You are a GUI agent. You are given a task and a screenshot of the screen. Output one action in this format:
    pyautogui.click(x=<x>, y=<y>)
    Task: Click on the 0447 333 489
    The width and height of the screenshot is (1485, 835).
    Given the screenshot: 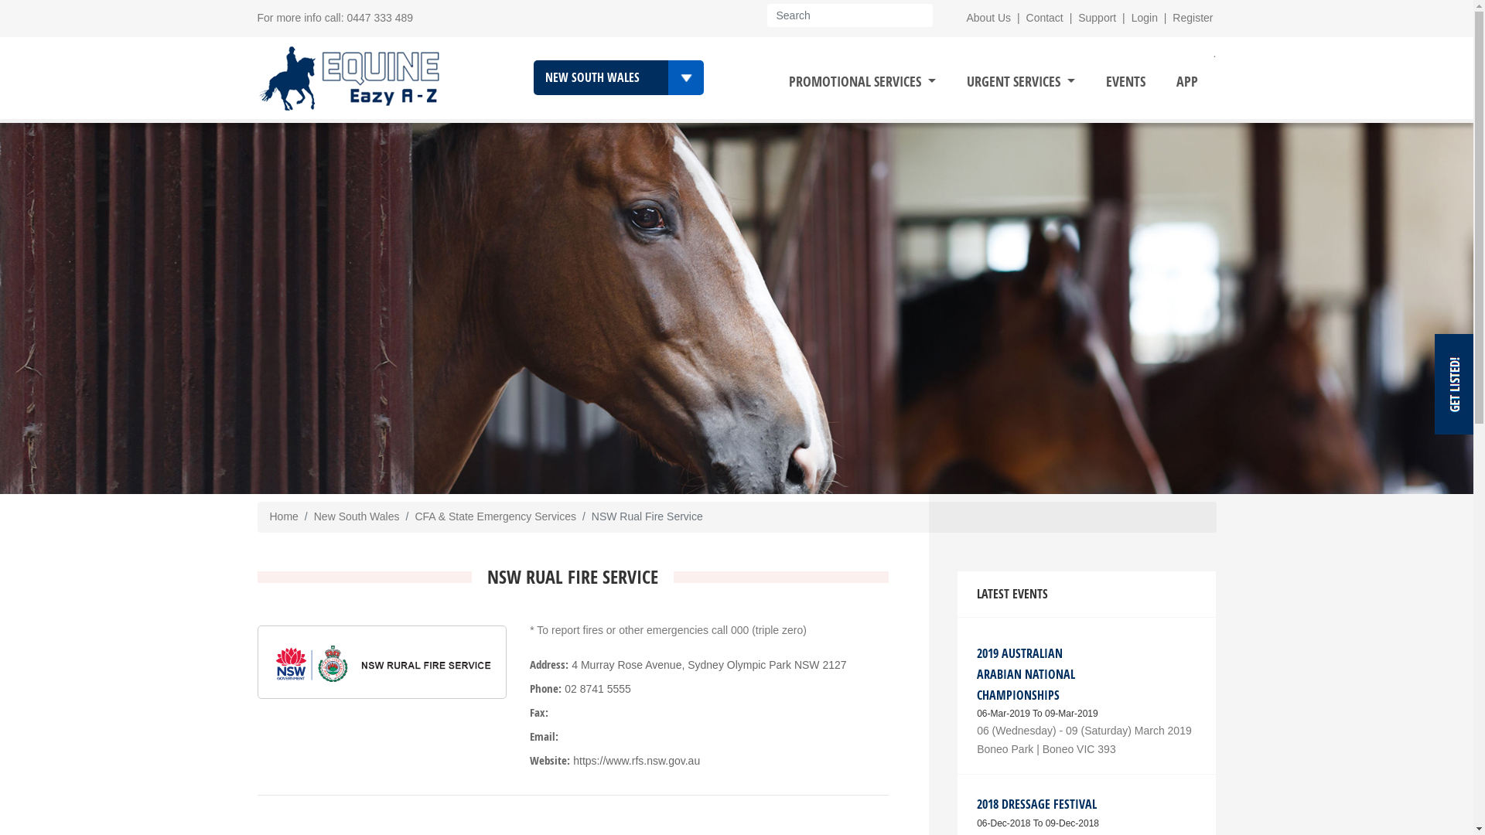 What is the action you would take?
    pyautogui.click(x=380, y=18)
    